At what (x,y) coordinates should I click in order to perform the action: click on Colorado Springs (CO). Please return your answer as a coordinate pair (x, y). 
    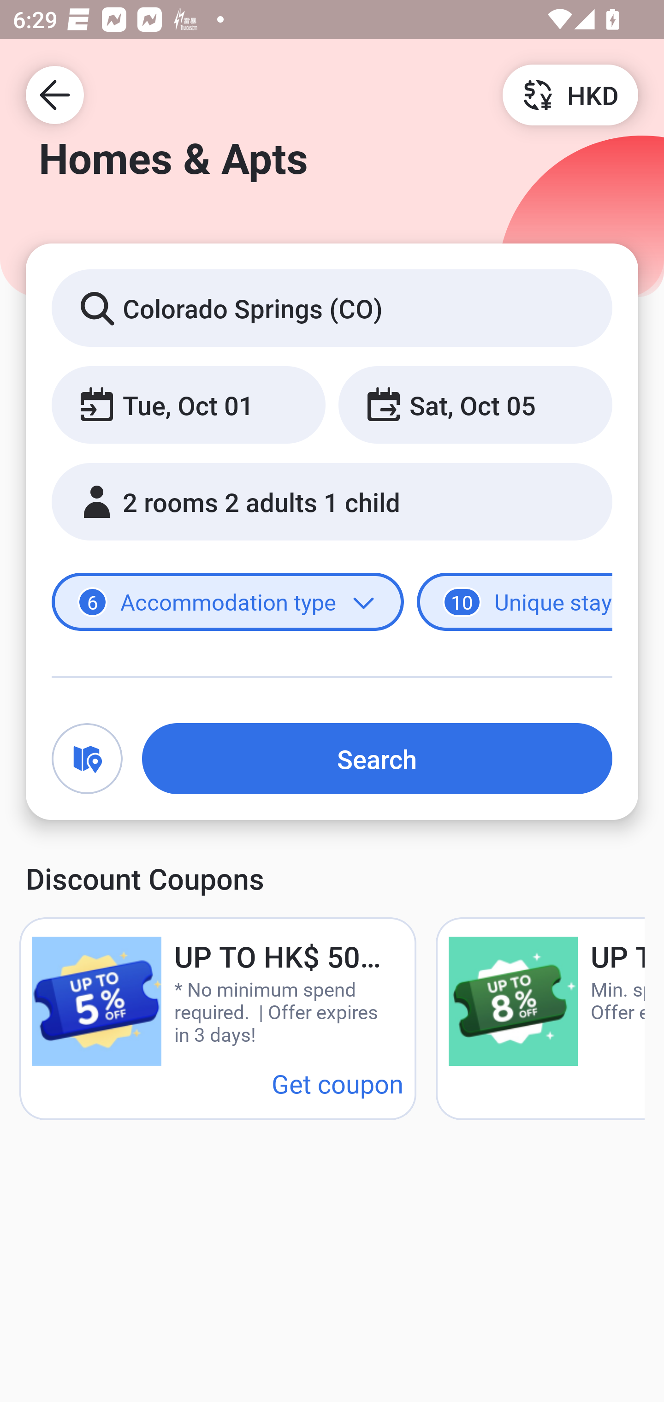
    Looking at the image, I should click on (332, 307).